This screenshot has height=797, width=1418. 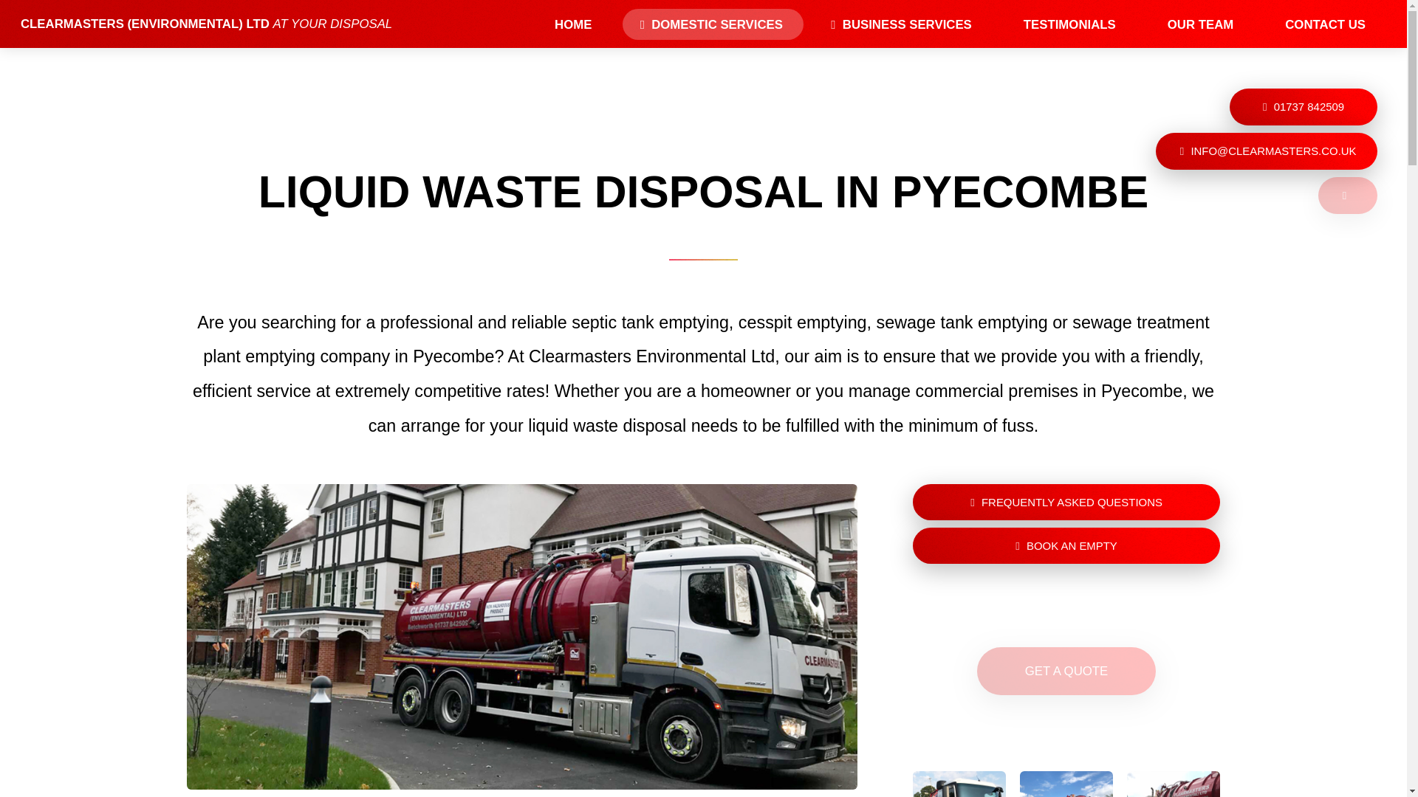 I want to click on CONTACT US, so click(x=1325, y=24).